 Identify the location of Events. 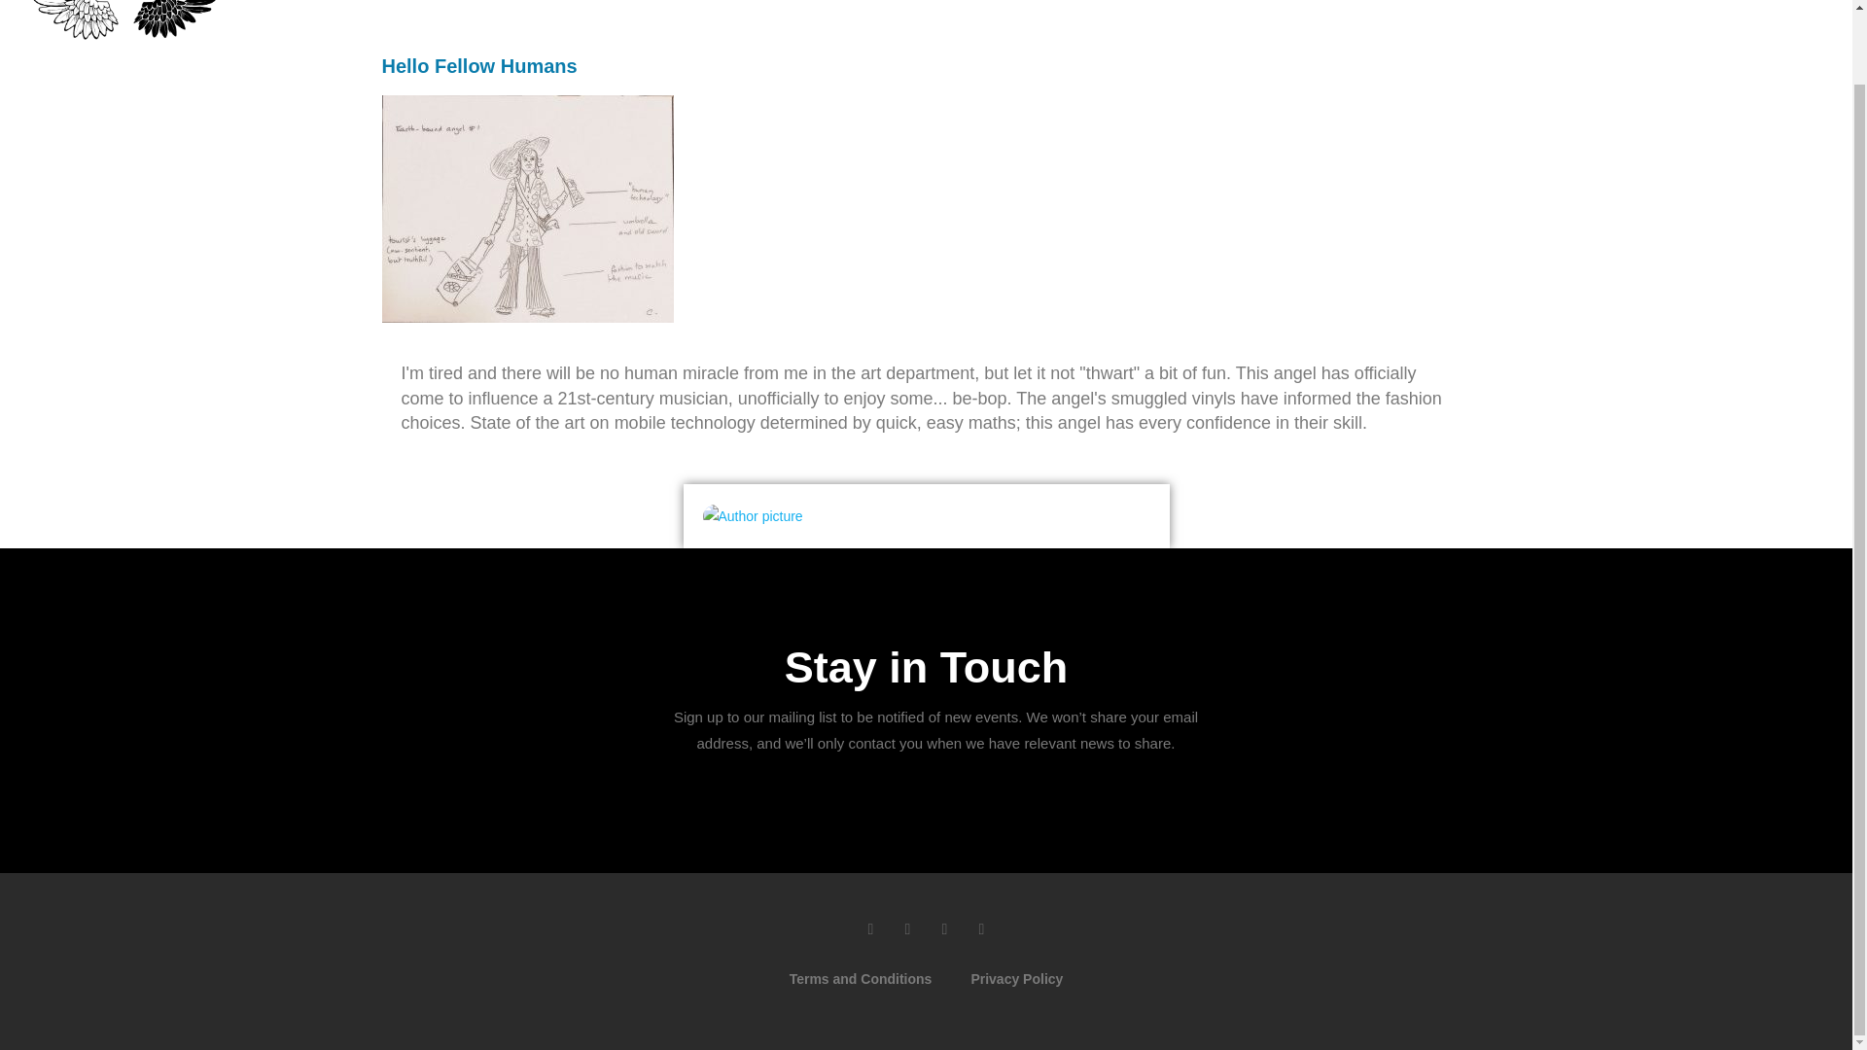
(860, 3).